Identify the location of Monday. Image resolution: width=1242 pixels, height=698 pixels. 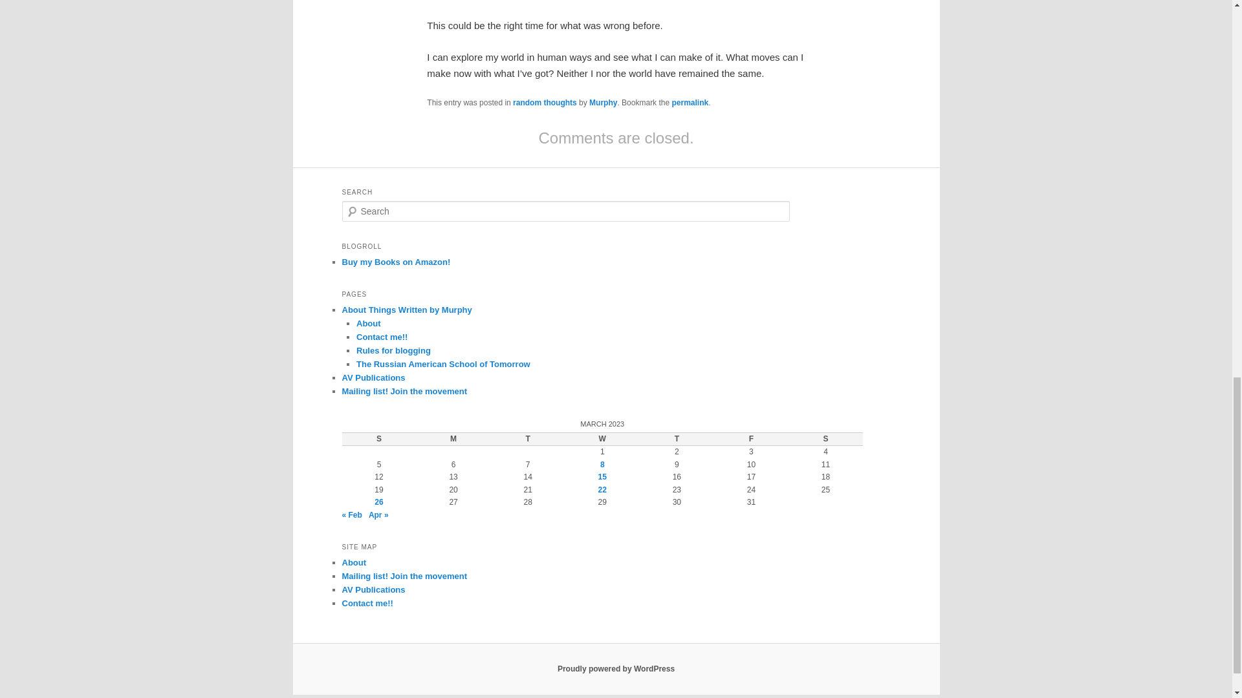
(453, 439).